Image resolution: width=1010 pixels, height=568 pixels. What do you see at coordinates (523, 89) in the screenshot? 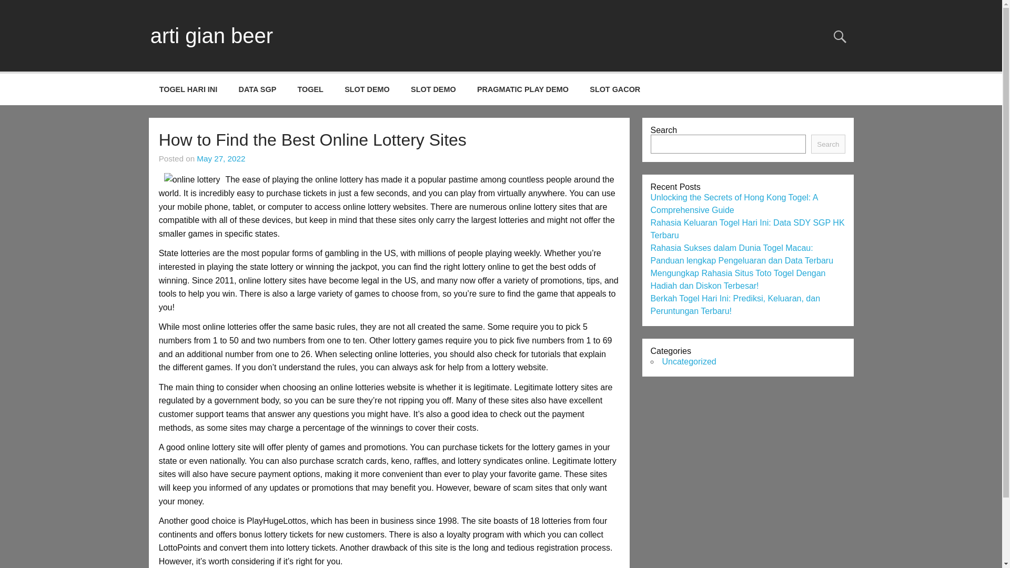
I see `PRAGMATIC PLAY DEMO` at bounding box center [523, 89].